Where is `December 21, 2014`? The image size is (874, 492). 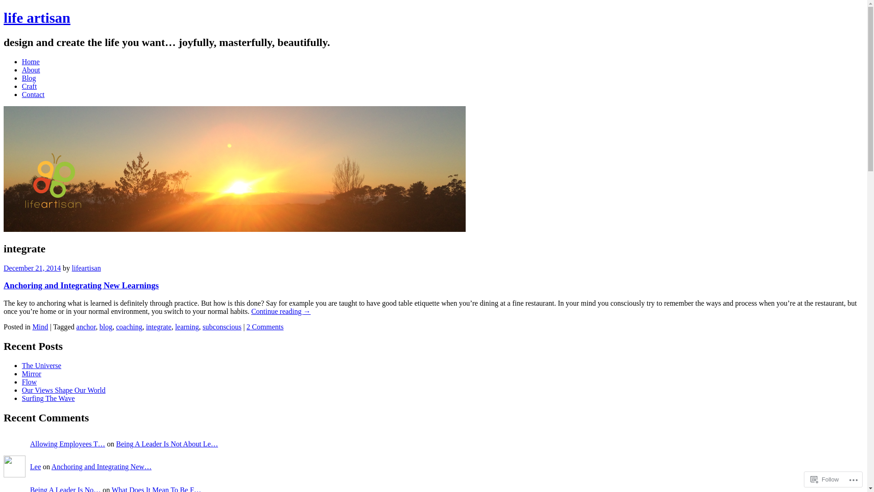
December 21, 2014 is located at coordinates (32, 268).